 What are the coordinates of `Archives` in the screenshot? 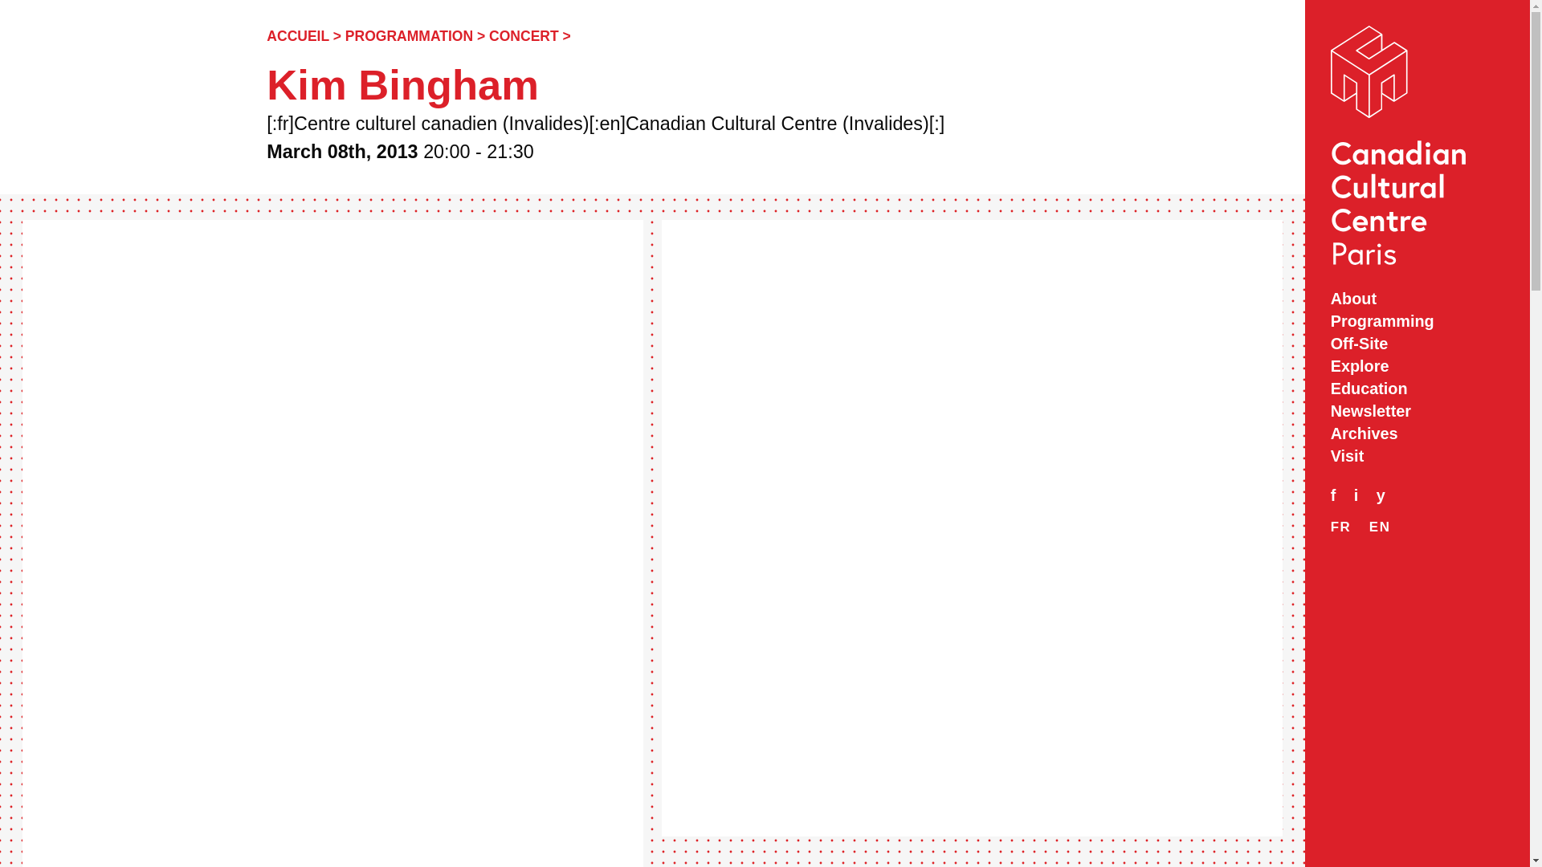 It's located at (1417, 434).